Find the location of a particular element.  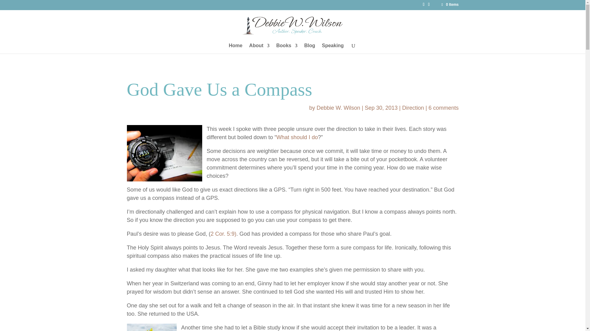

Debbie W. Wilson is located at coordinates (338, 108).